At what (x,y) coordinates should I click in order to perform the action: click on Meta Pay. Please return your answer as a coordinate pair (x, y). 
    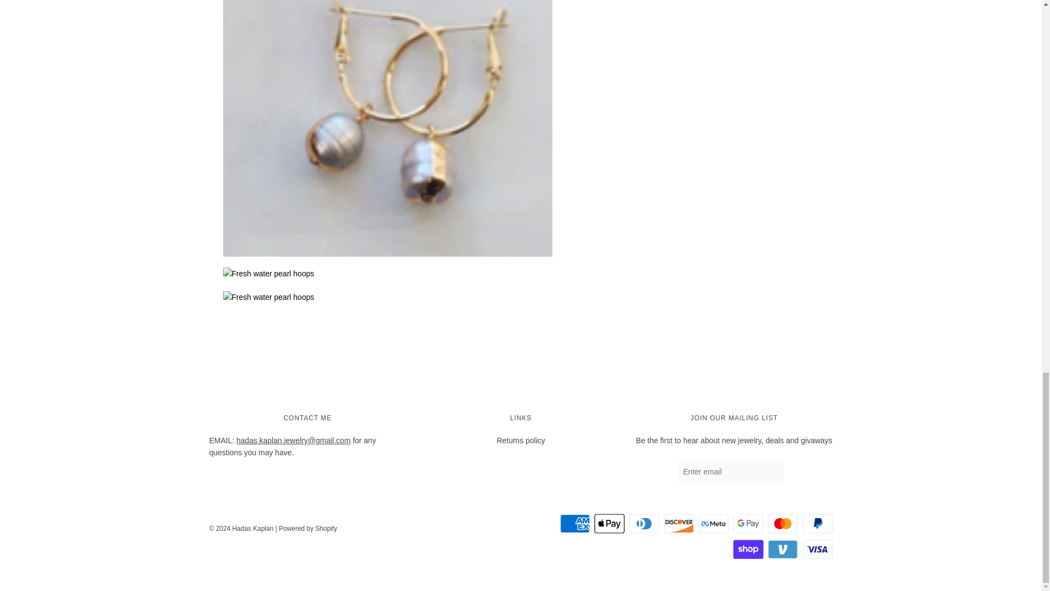
    Looking at the image, I should click on (713, 524).